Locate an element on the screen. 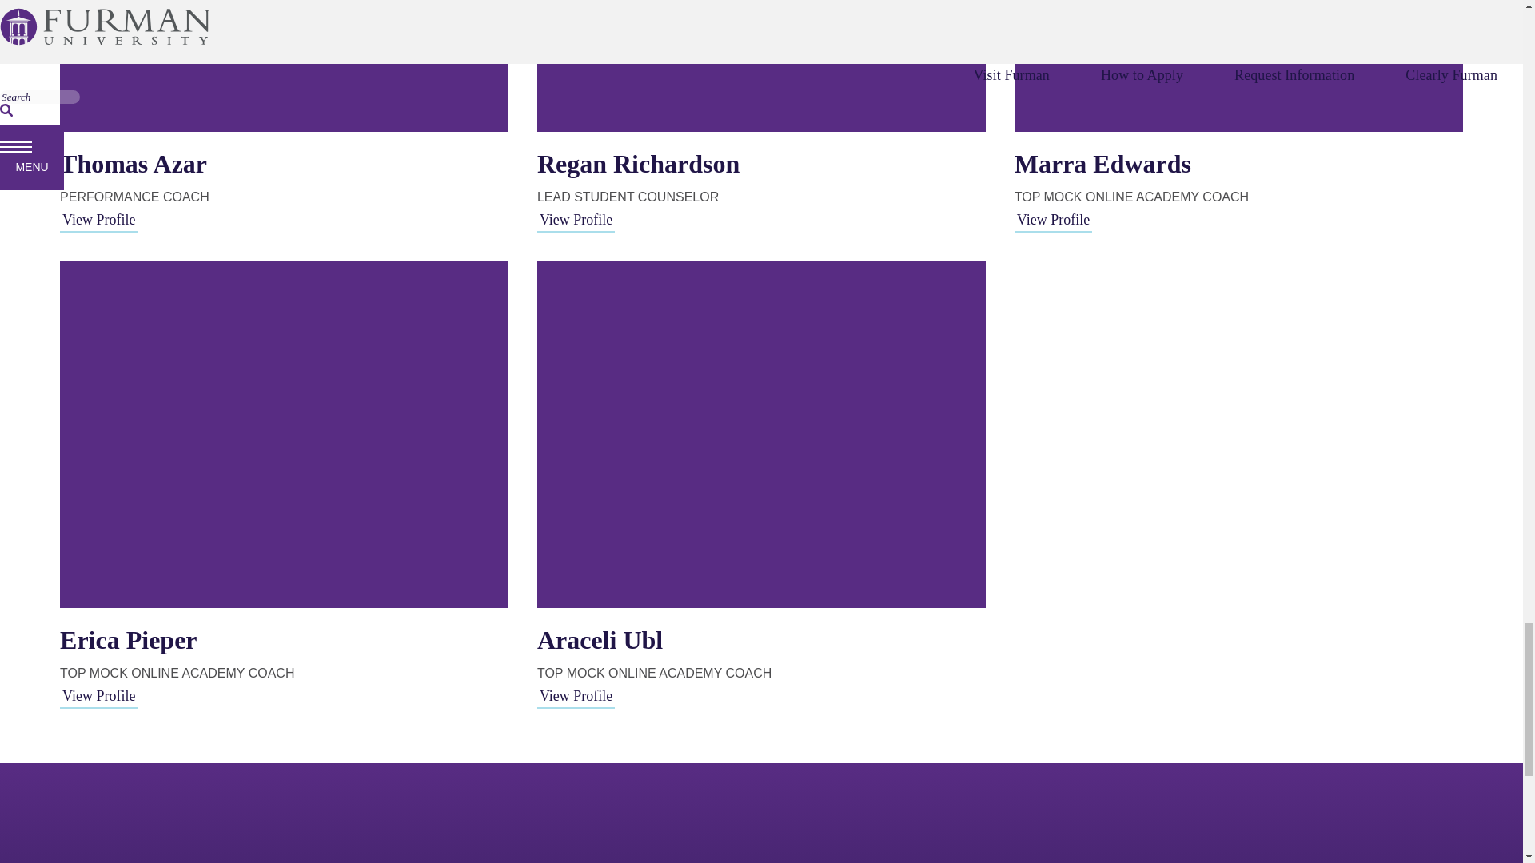  View Profile is located at coordinates (576, 219).